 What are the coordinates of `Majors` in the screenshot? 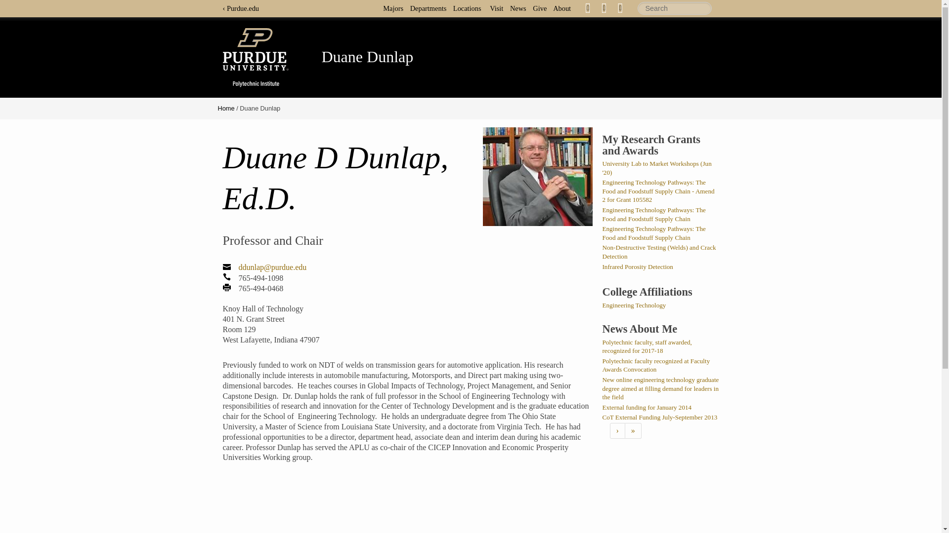 It's located at (395, 8).